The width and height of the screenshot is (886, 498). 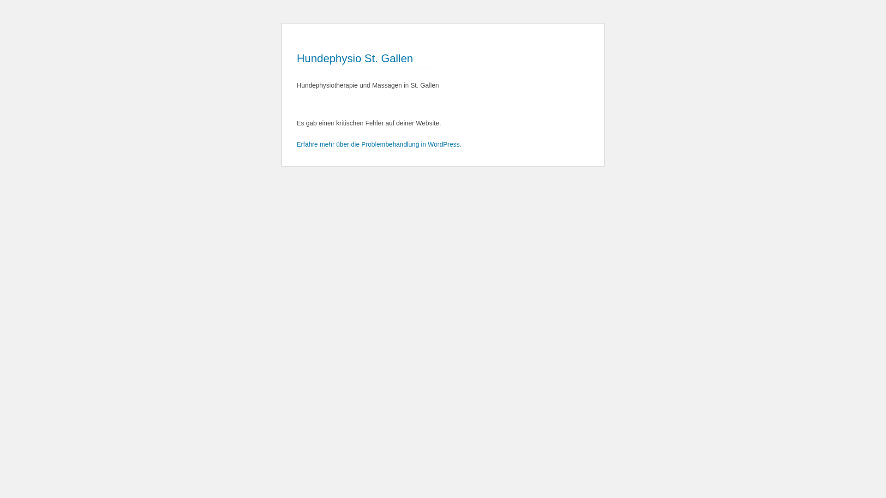 What do you see at coordinates (296, 30) in the screenshot?
I see `Zum Inhalt wechseln` at bounding box center [296, 30].